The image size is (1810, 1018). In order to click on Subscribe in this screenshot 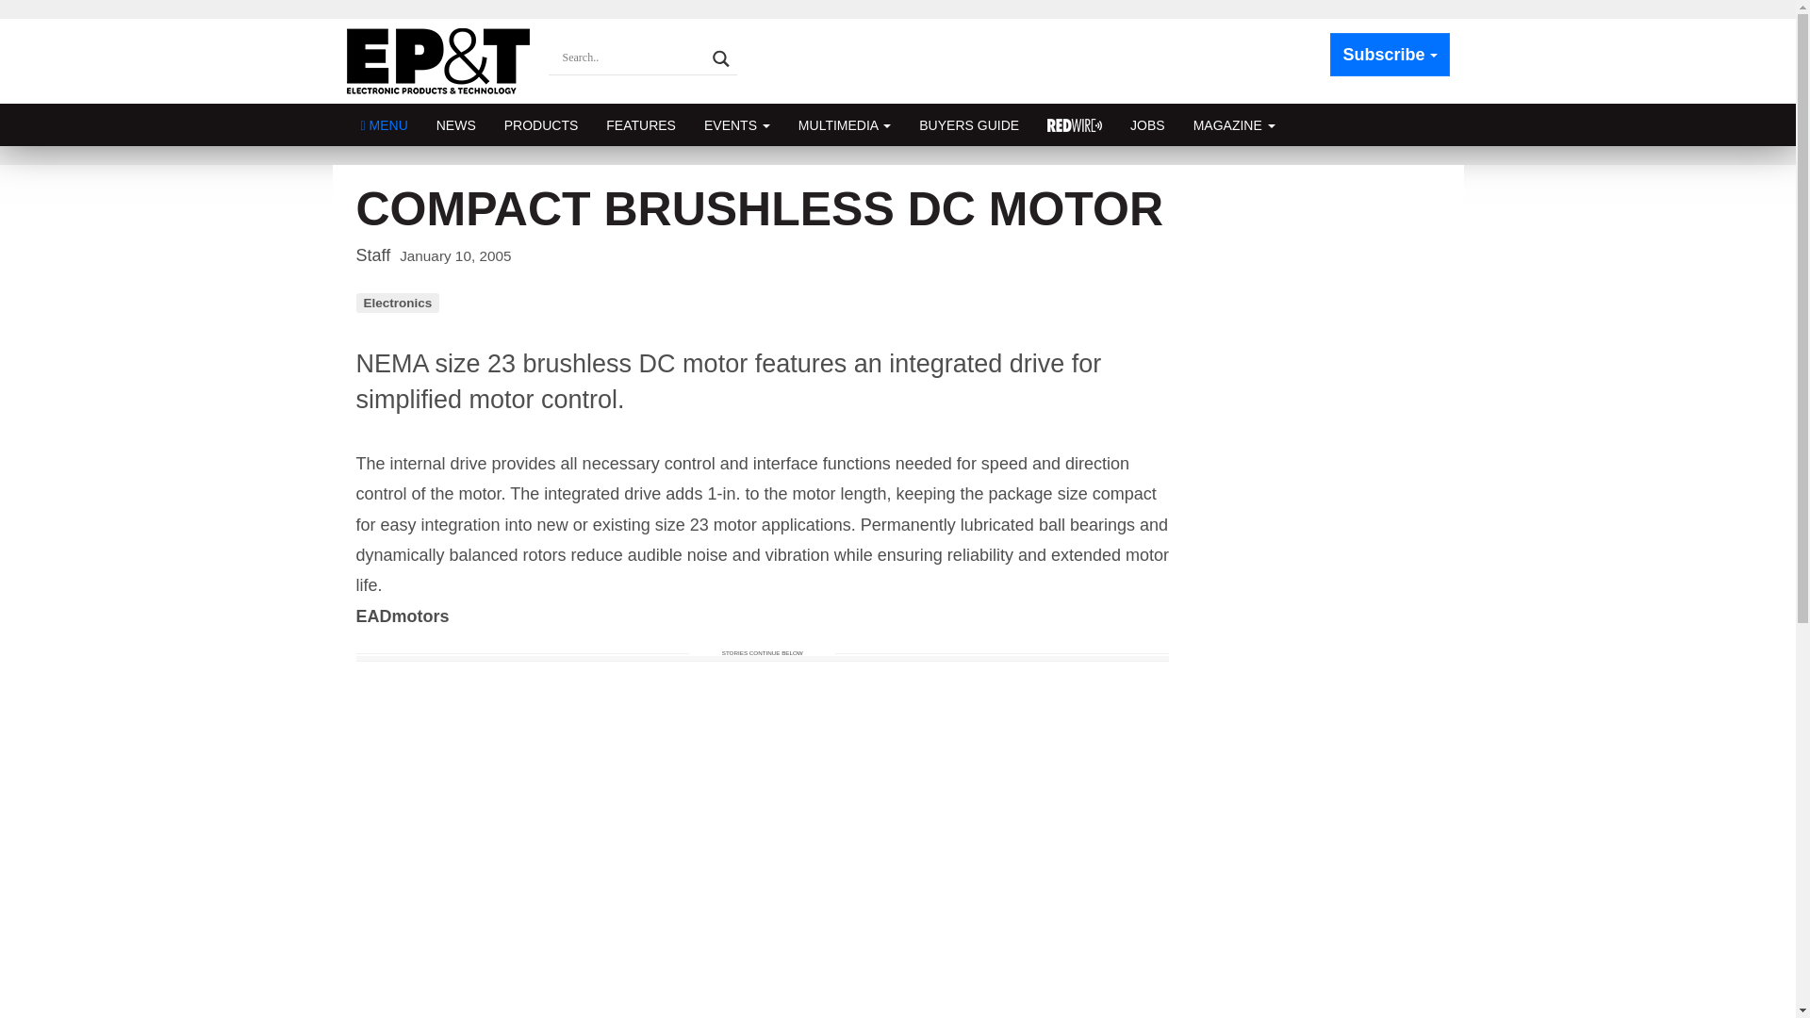, I will do `click(1390, 55)`.